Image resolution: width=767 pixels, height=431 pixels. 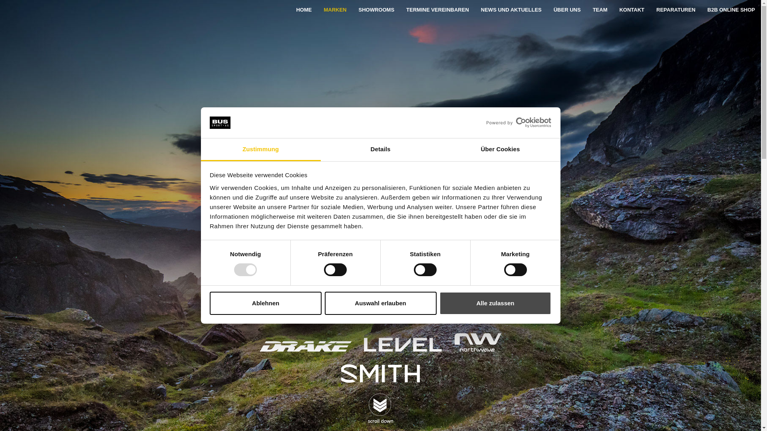 What do you see at coordinates (260, 150) in the screenshot?
I see `Zustimmung` at bounding box center [260, 150].